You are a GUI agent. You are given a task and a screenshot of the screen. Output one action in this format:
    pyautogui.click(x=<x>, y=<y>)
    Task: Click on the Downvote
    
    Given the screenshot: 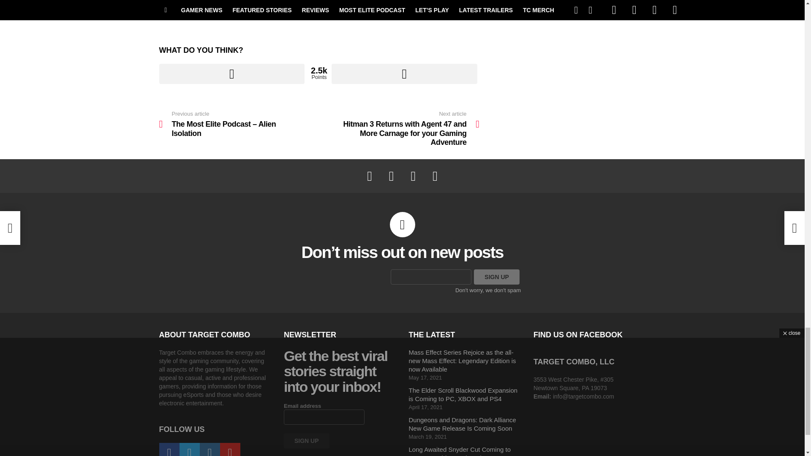 What is the action you would take?
    pyautogui.click(x=405, y=73)
    